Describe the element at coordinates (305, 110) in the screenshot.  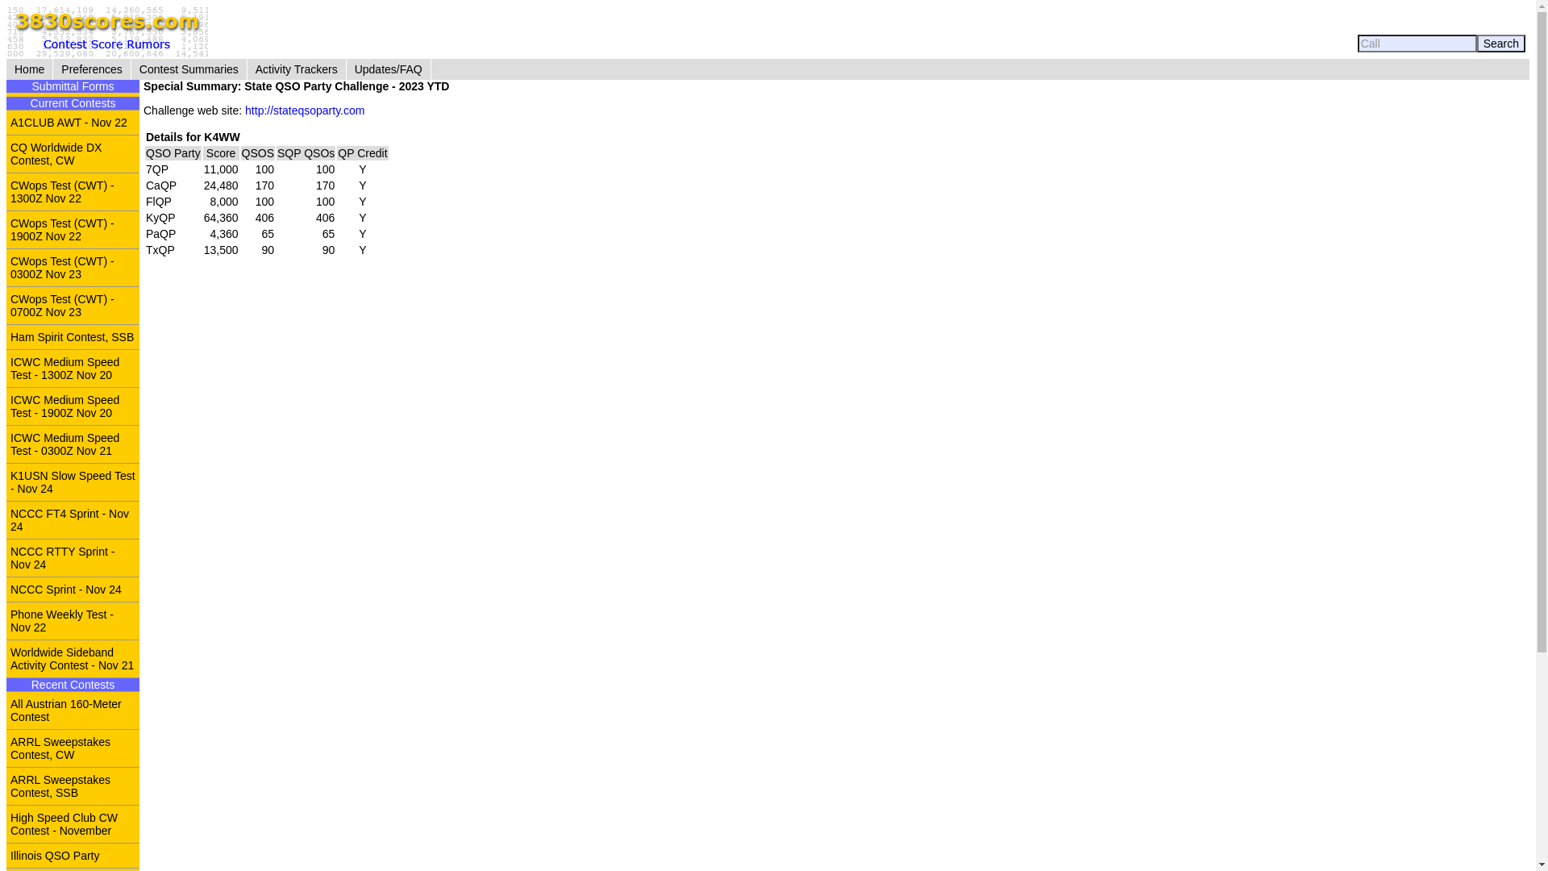
I see `http://stateqsoparty.com` at that location.